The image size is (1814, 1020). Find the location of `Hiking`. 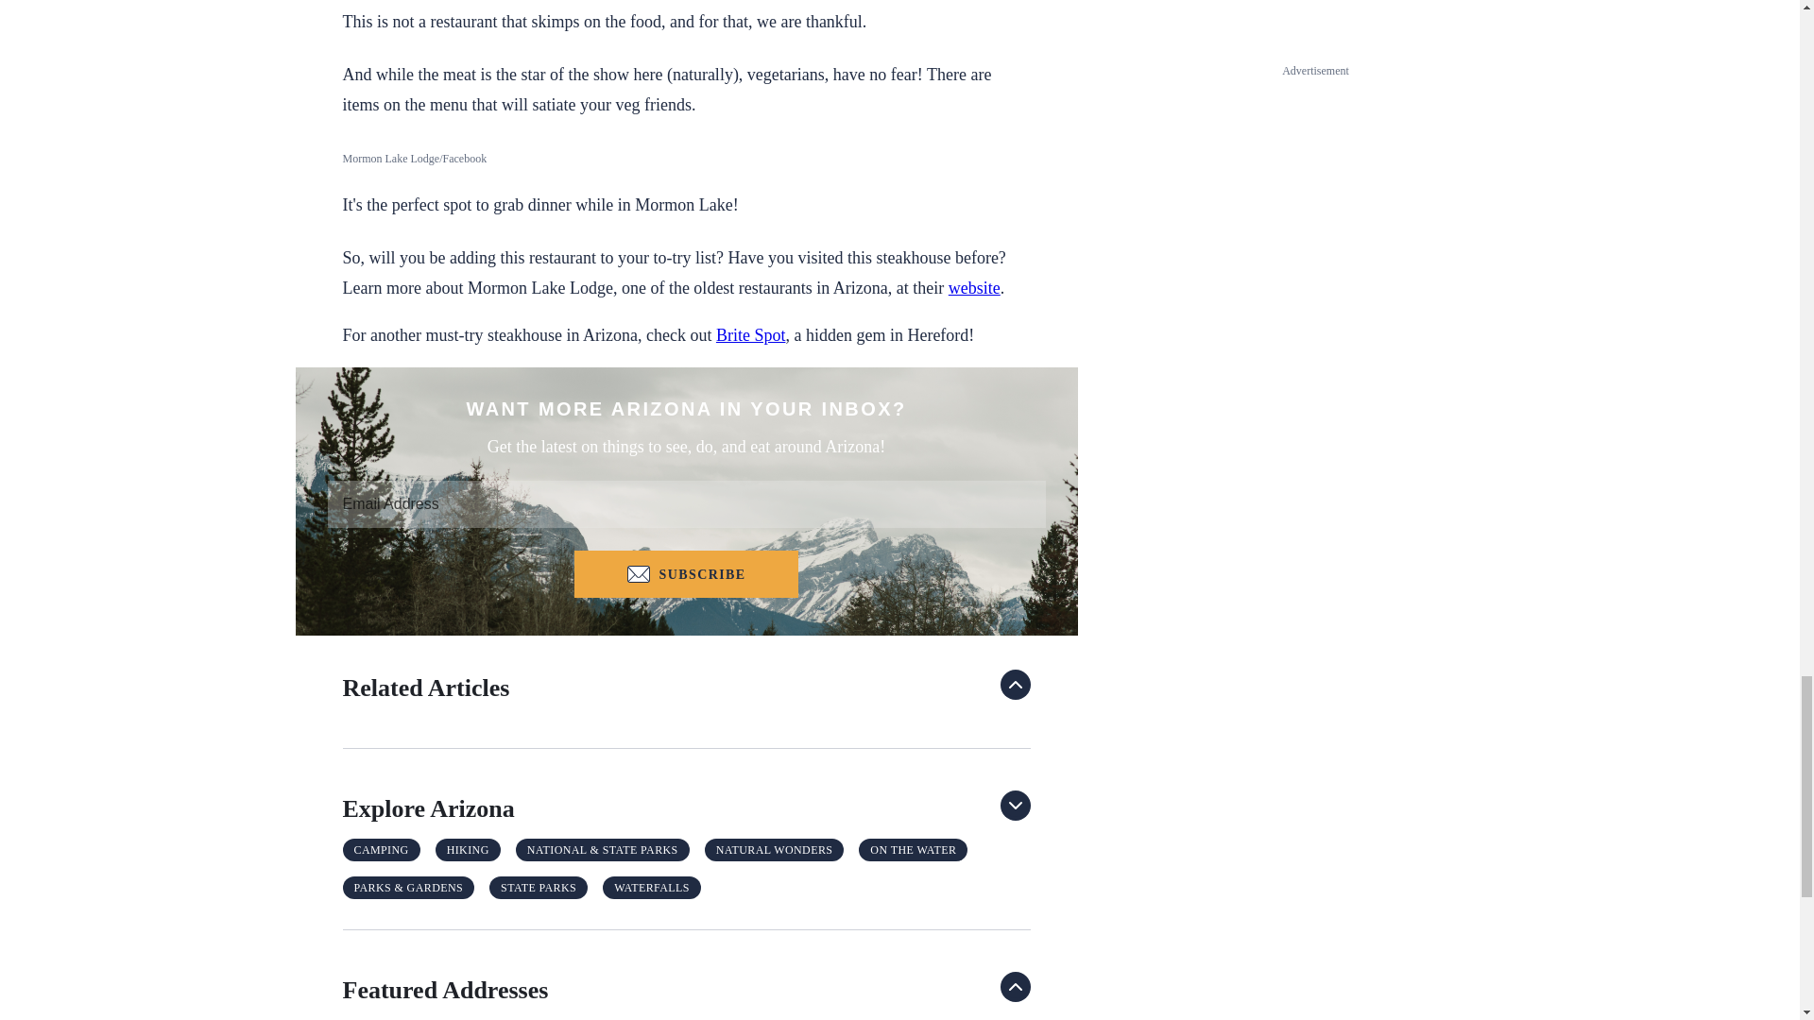

Hiking is located at coordinates (468, 849).